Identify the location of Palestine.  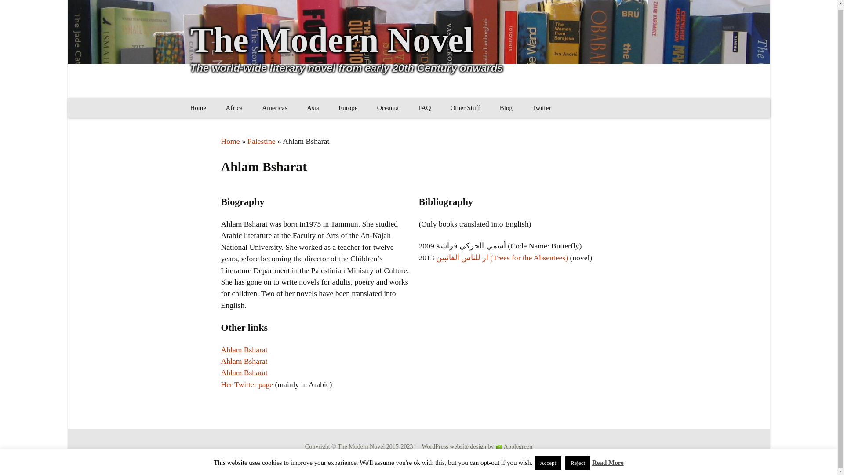
(261, 141).